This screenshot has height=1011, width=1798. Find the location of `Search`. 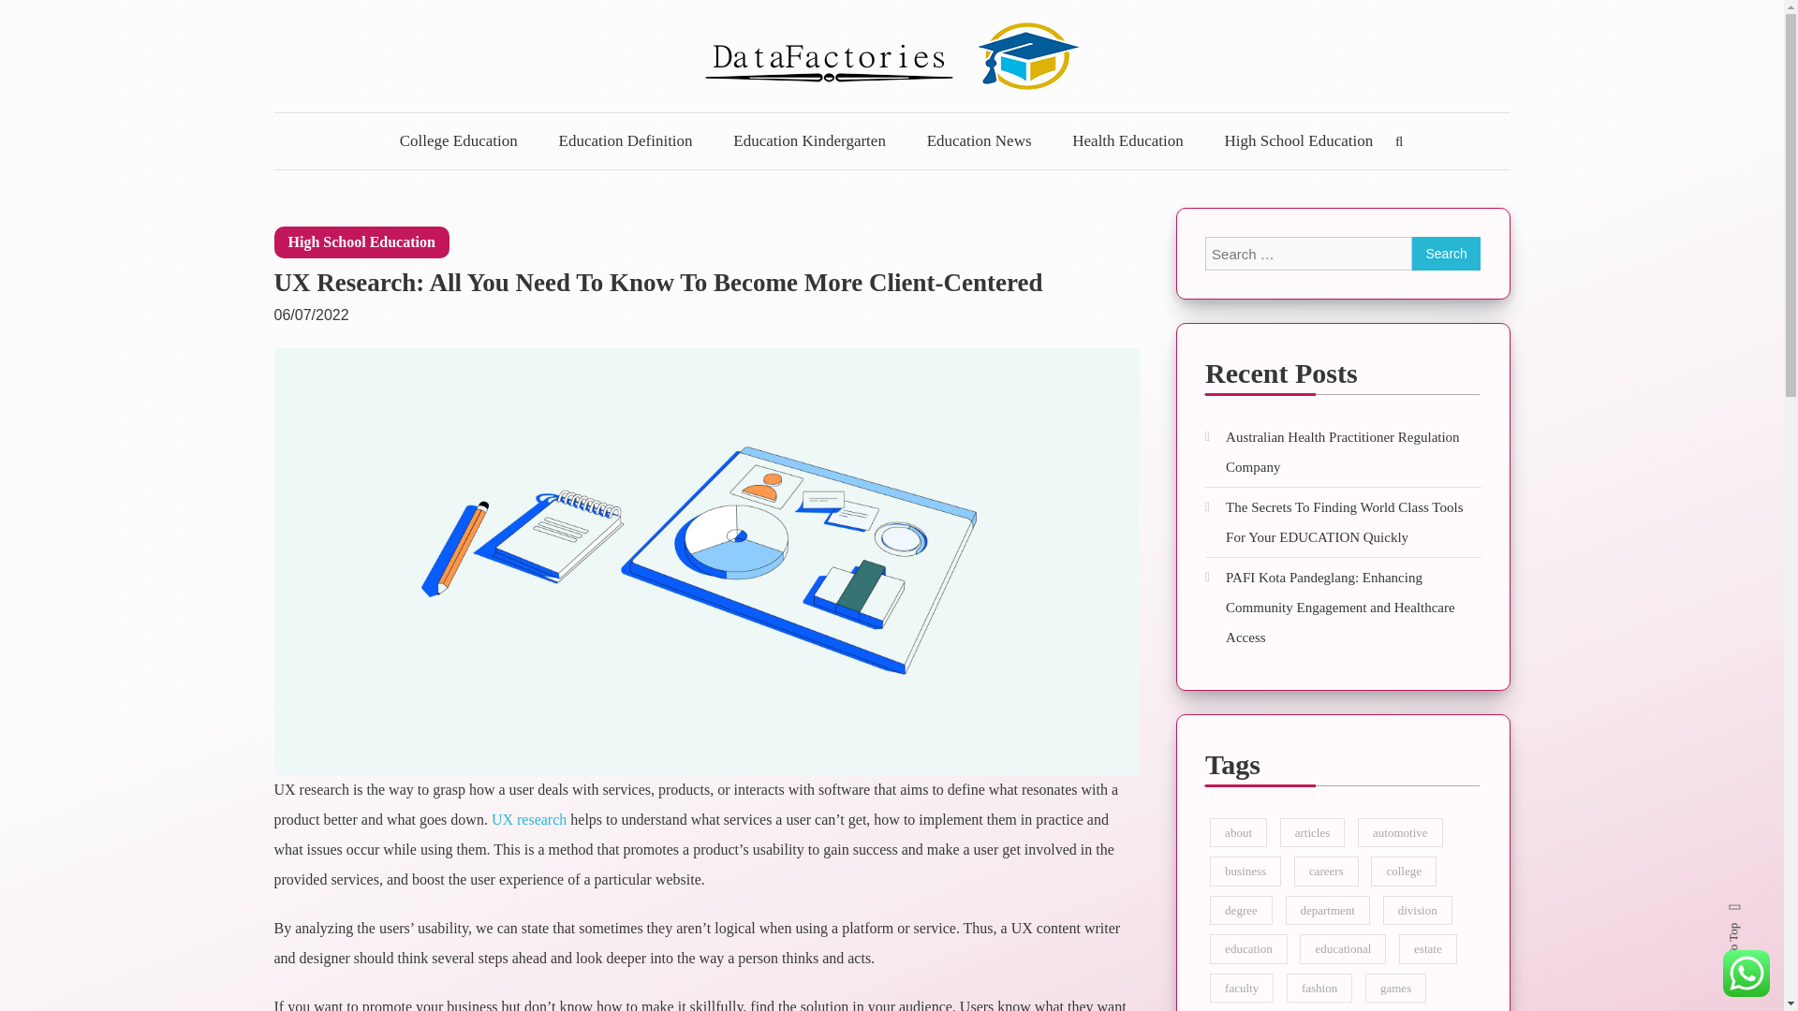

Search is located at coordinates (950, 534).